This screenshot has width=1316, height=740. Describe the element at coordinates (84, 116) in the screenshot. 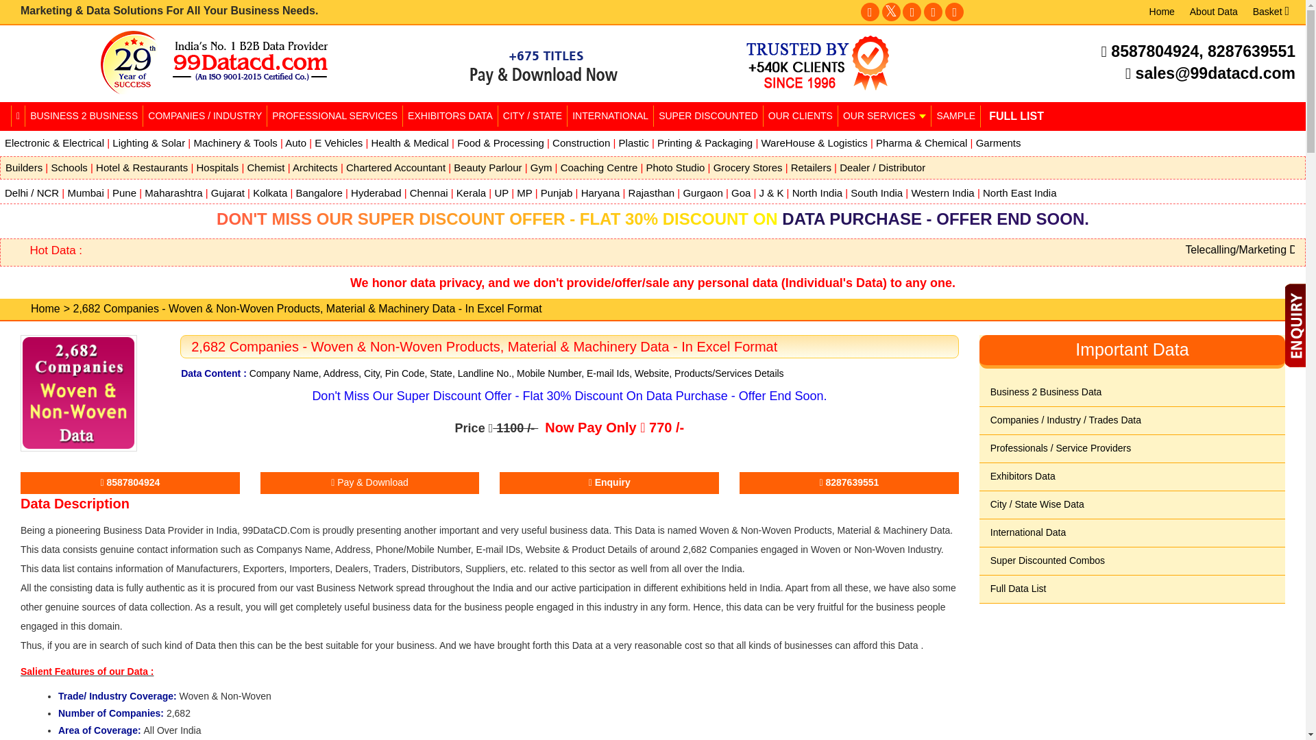

I see `BUSINESS 2 BUSINESS` at that location.